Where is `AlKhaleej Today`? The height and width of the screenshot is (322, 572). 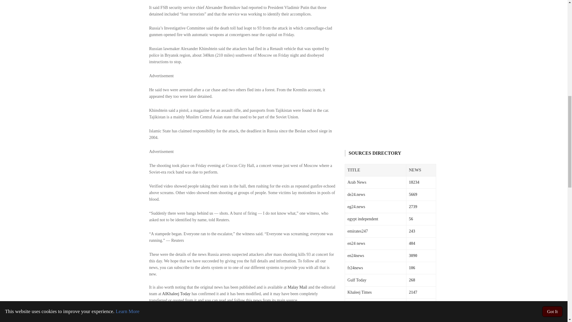 AlKhaleej Today is located at coordinates (176, 294).